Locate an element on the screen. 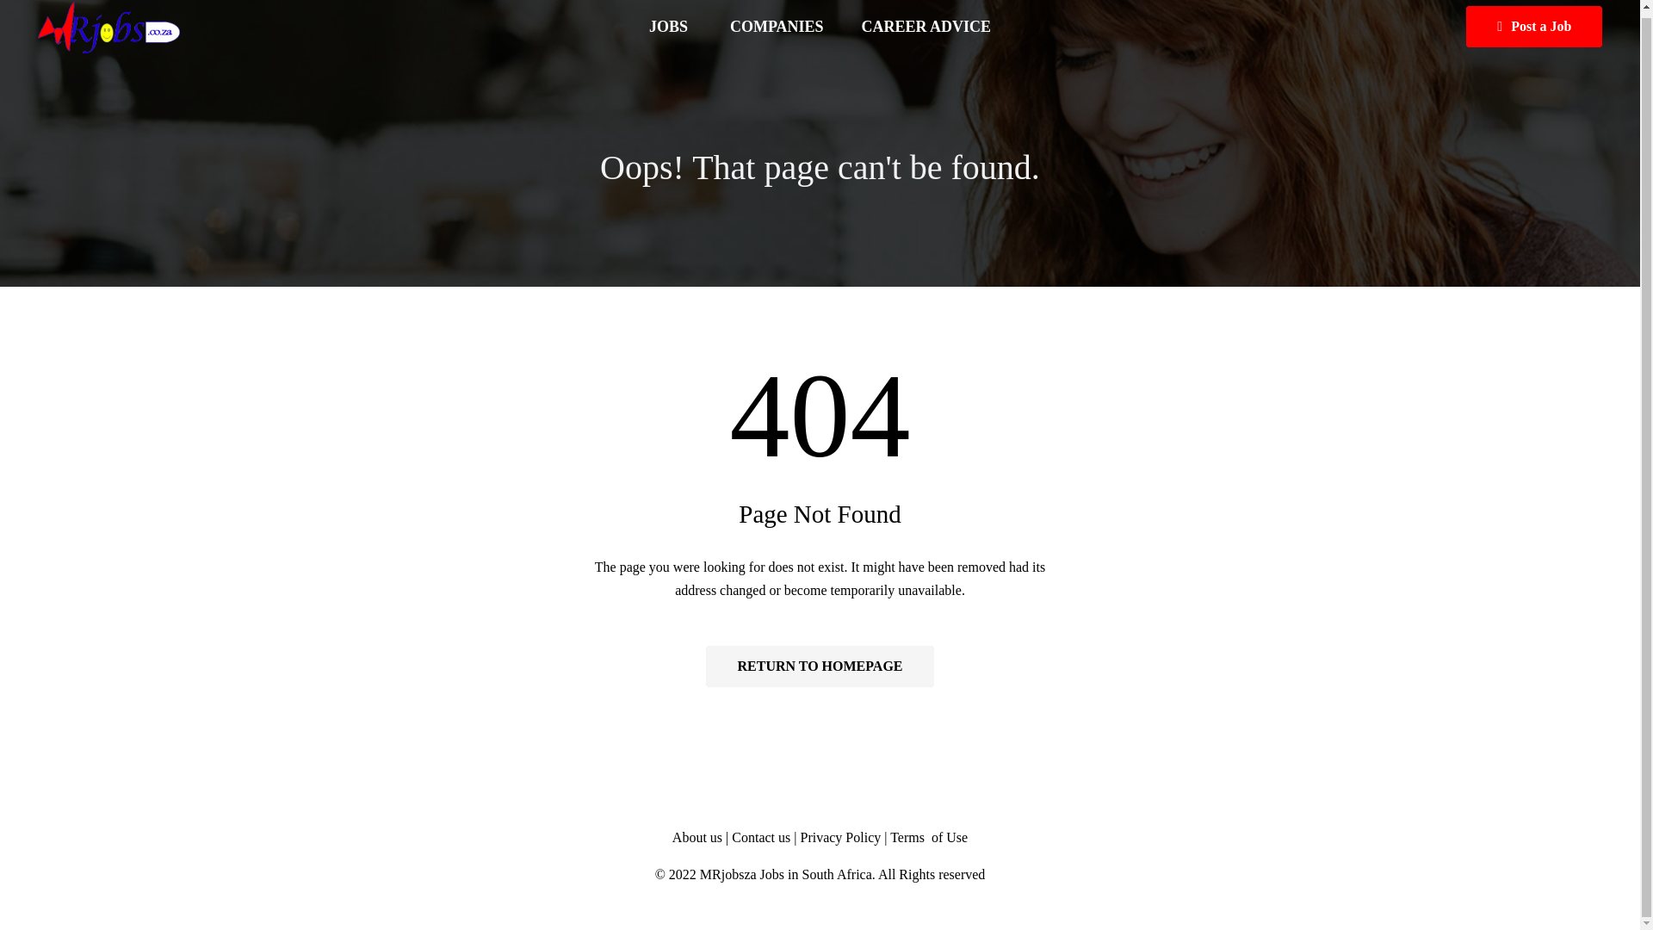  Terms  of Use is located at coordinates (928, 837).